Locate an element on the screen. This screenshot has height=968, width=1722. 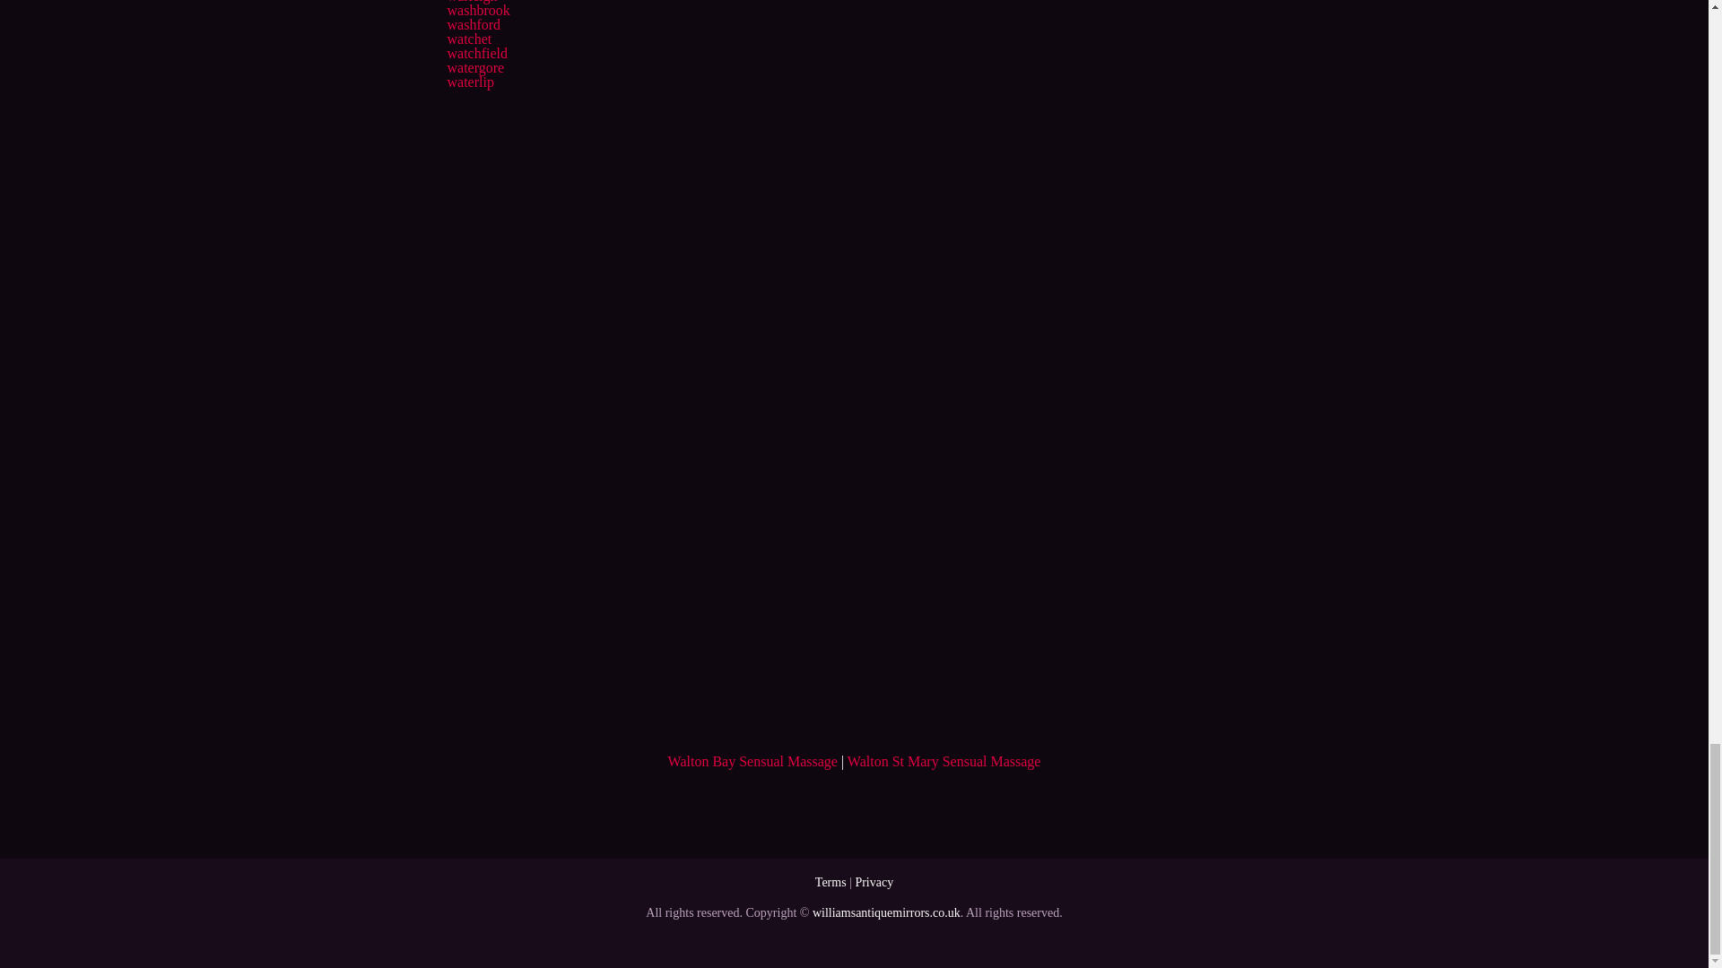
Privacy is located at coordinates (874, 882).